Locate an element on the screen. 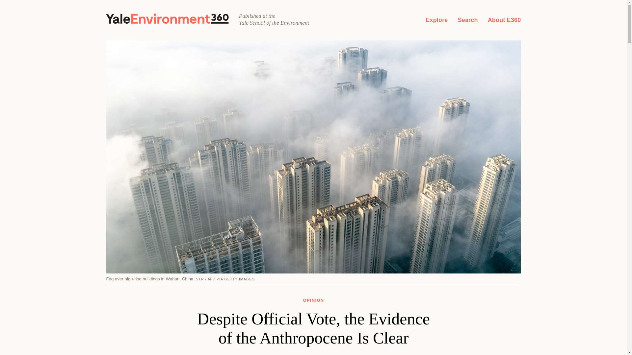 This screenshot has width=632, height=355. About E360 is located at coordinates (504, 20).